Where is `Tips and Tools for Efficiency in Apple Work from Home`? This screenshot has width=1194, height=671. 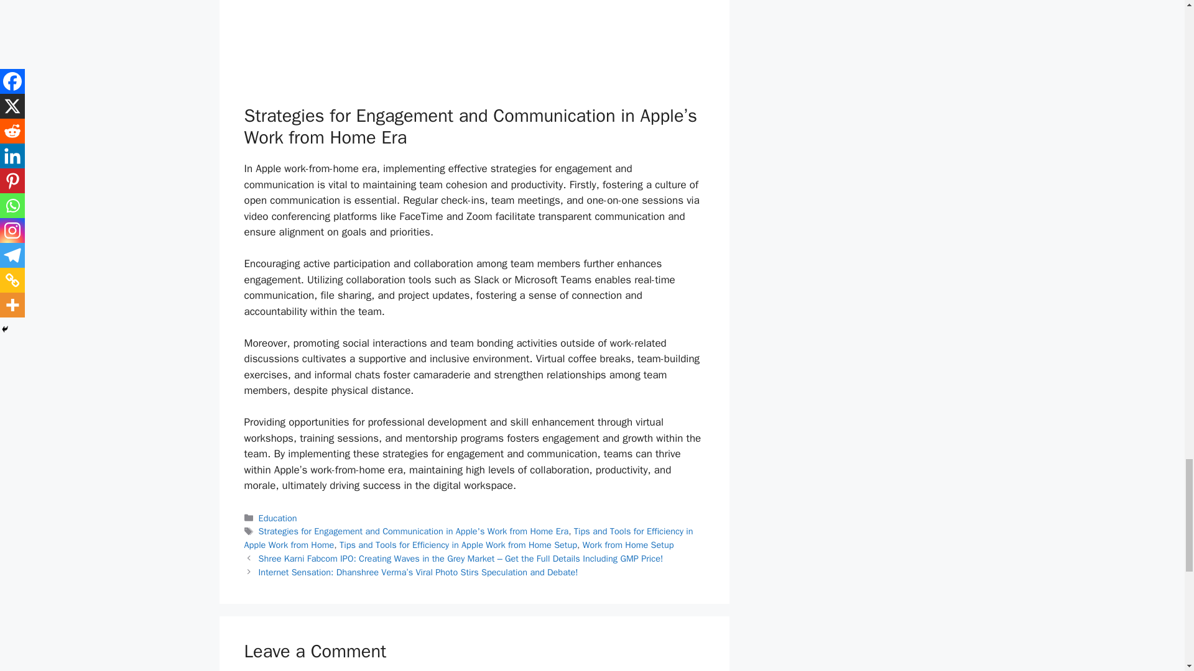 Tips and Tools for Efficiency in Apple Work from Home is located at coordinates (468, 537).